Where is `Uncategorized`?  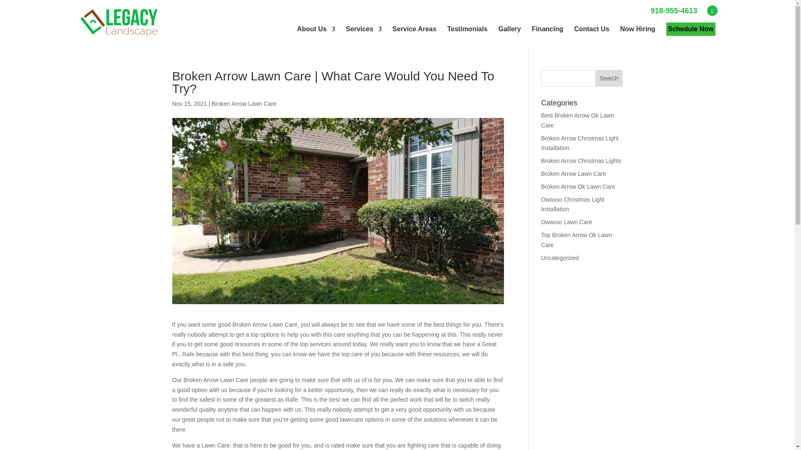
Uncategorized is located at coordinates (560, 258).